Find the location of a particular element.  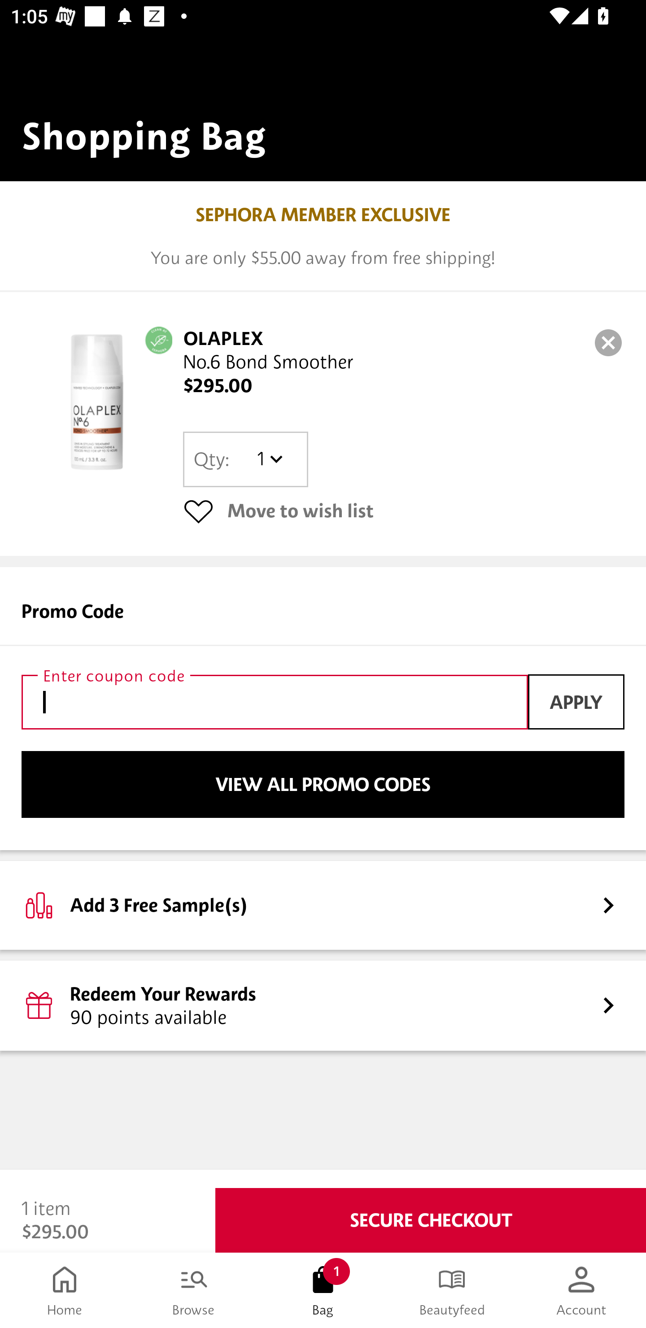

Redeem Your Rewards 90 points available is located at coordinates (323, 1005).